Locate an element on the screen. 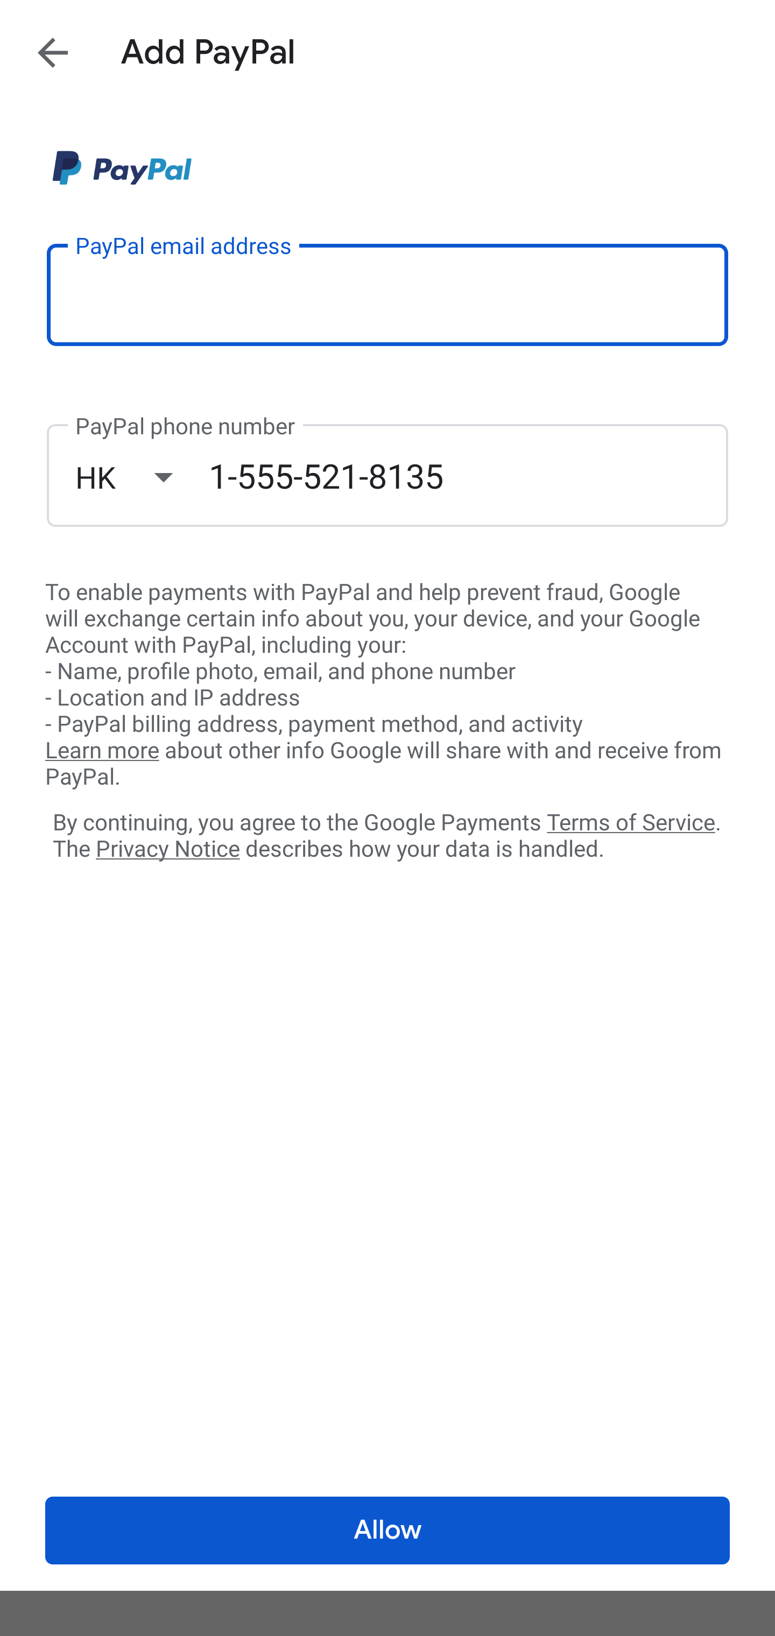 The image size is (775, 1636). Privacy Notice is located at coordinates (167, 850).